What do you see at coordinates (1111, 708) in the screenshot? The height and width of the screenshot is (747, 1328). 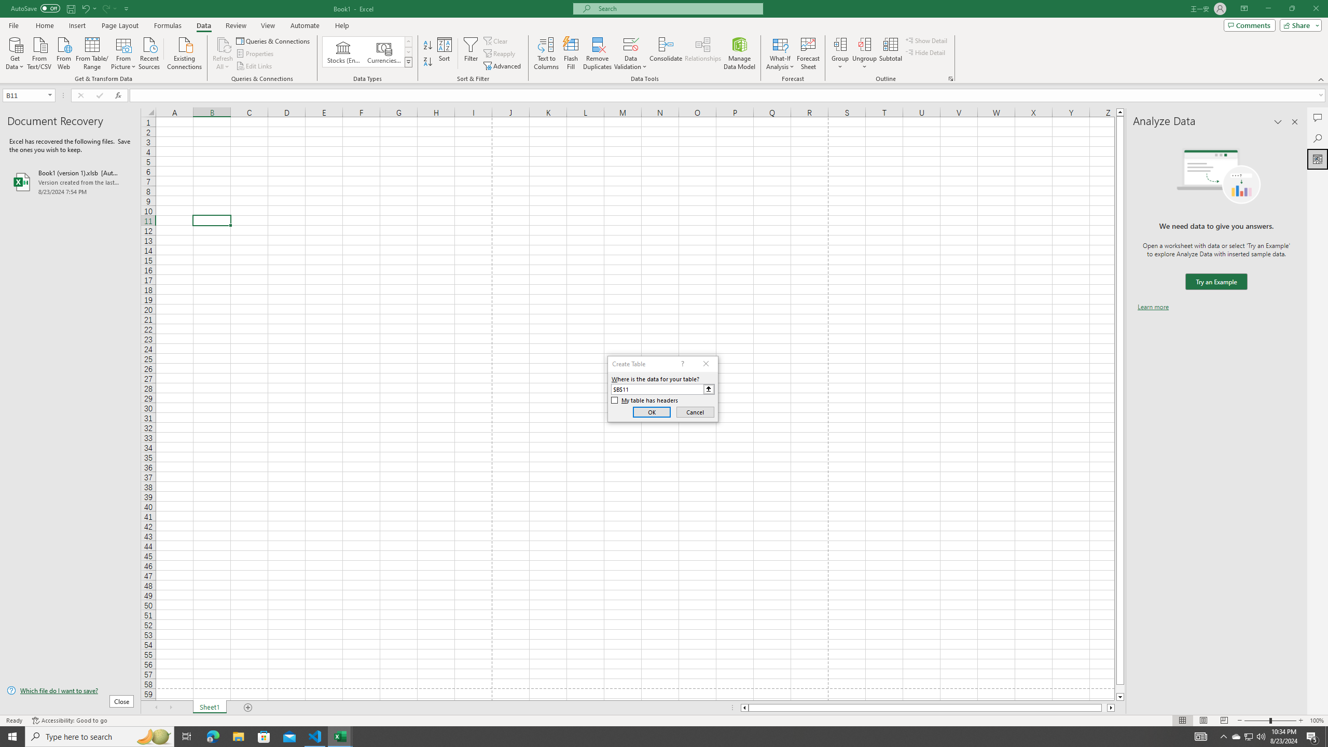 I see `Column right` at bounding box center [1111, 708].